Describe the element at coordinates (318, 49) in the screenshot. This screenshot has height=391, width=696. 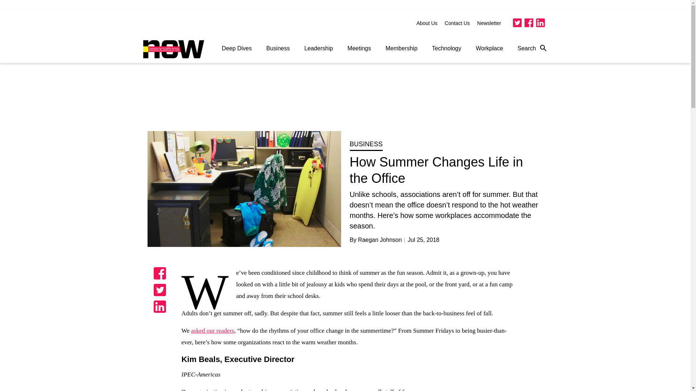
I see `Leadership` at that location.